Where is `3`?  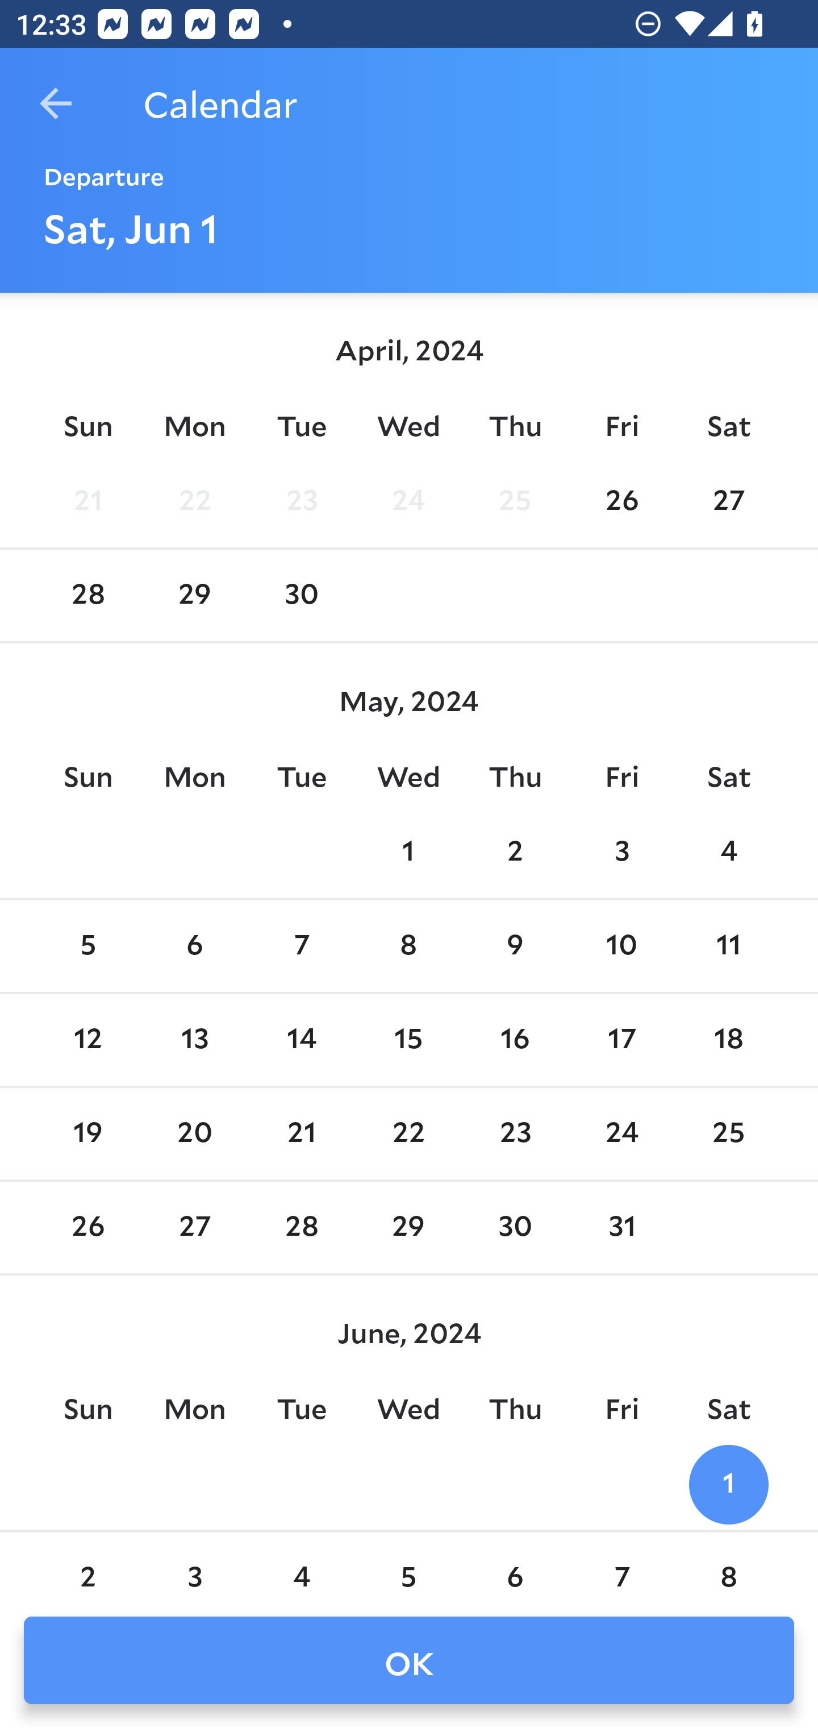
3 is located at coordinates (621, 851).